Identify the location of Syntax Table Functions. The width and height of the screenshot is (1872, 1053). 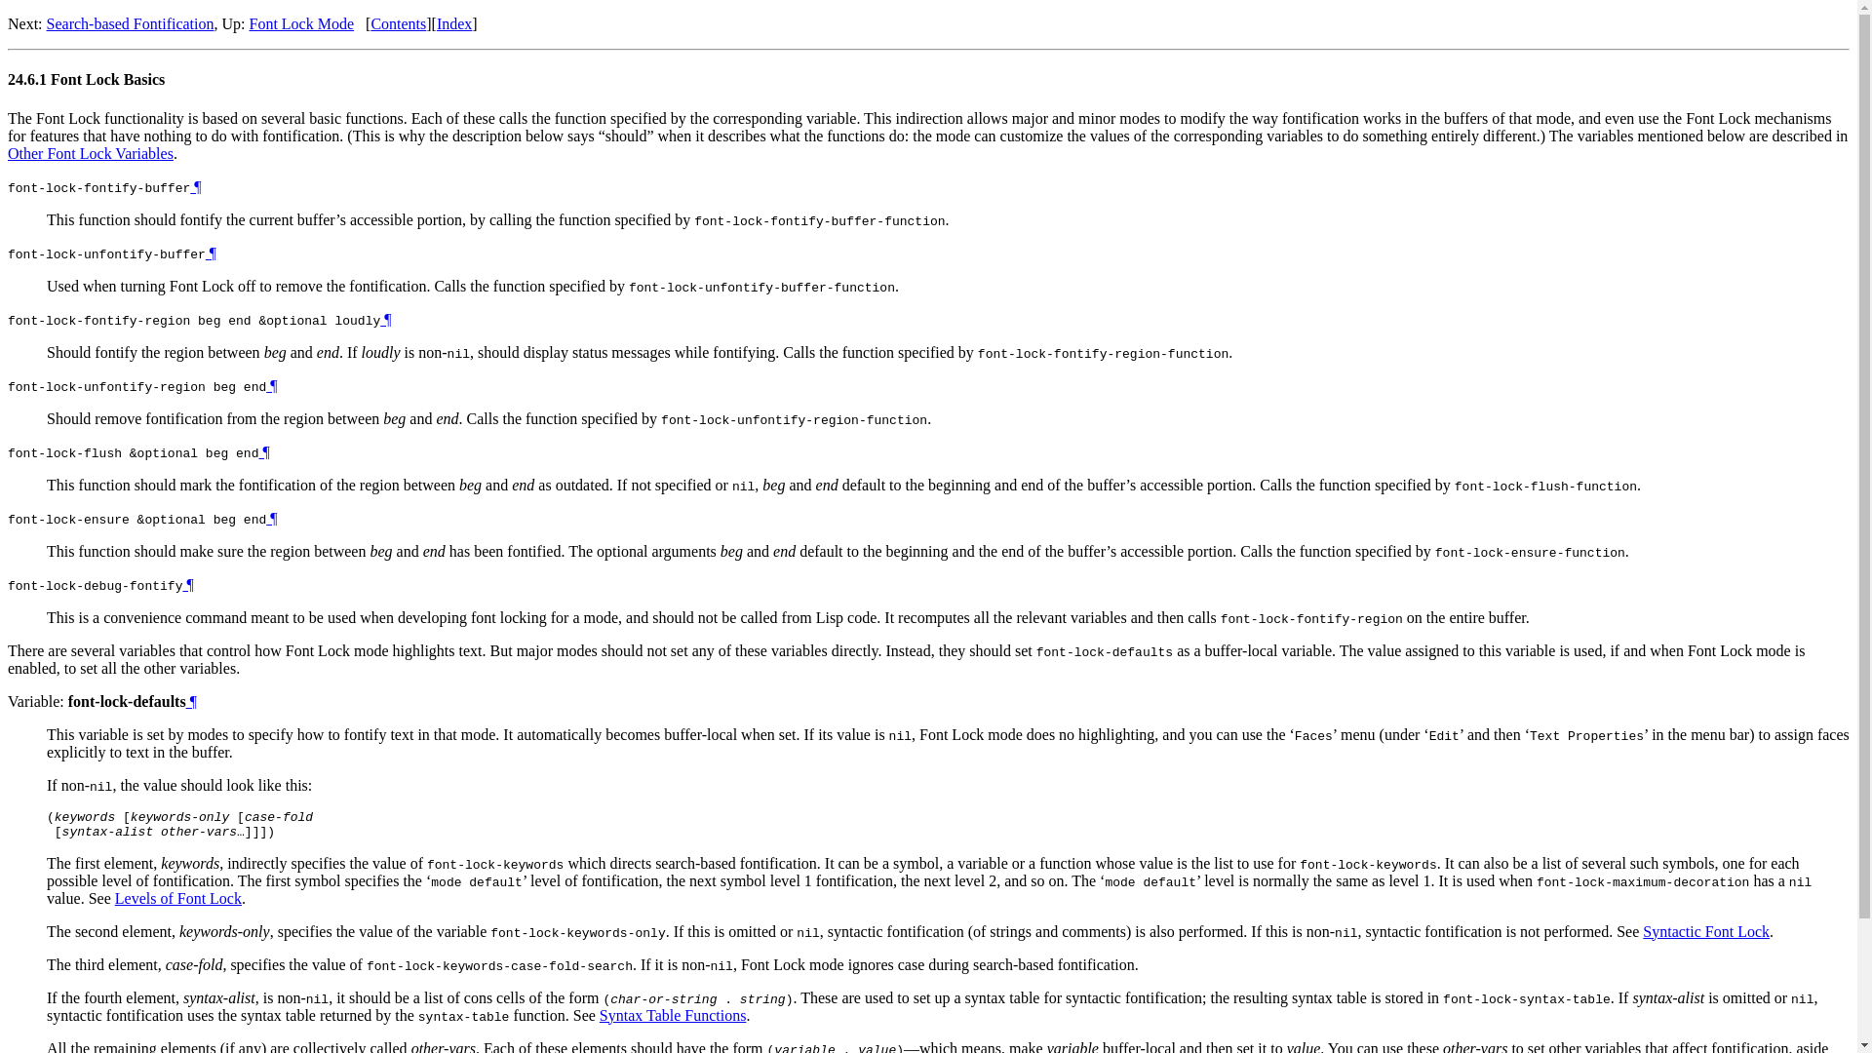
(673, 1014).